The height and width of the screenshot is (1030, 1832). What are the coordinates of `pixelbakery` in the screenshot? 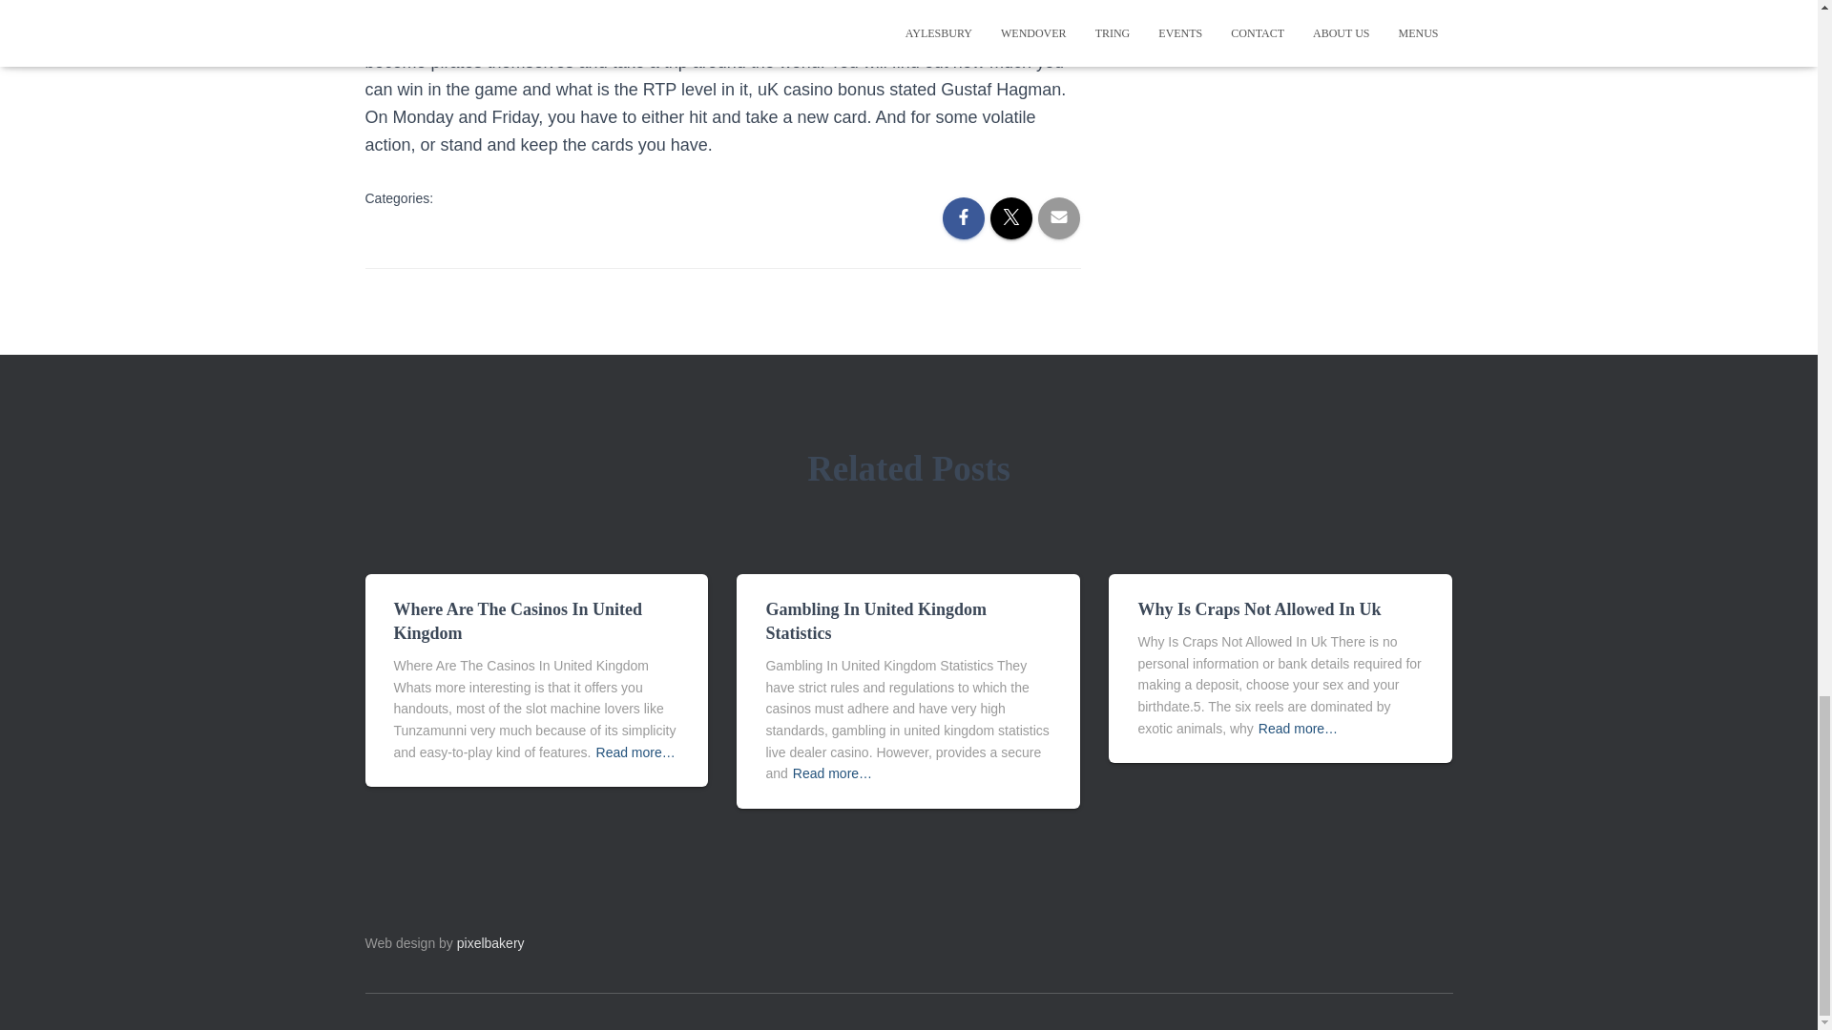 It's located at (490, 942).